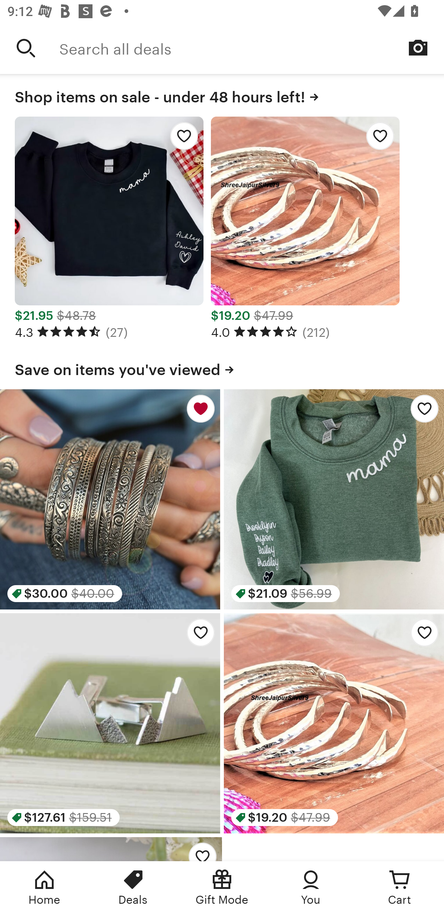 This screenshot has height=913, width=444. What do you see at coordinates (311, 887) in the screenshot?
I see `You` at bounding box center [311, 887].